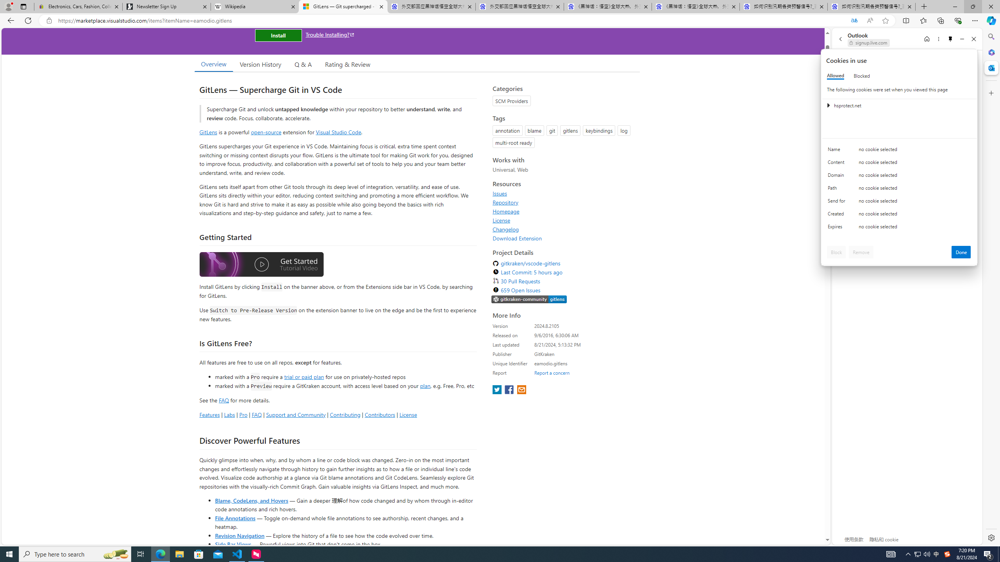  Describe the element at coordinates (915, 228) in the screenshot. I see `no cookie selected` at that location.